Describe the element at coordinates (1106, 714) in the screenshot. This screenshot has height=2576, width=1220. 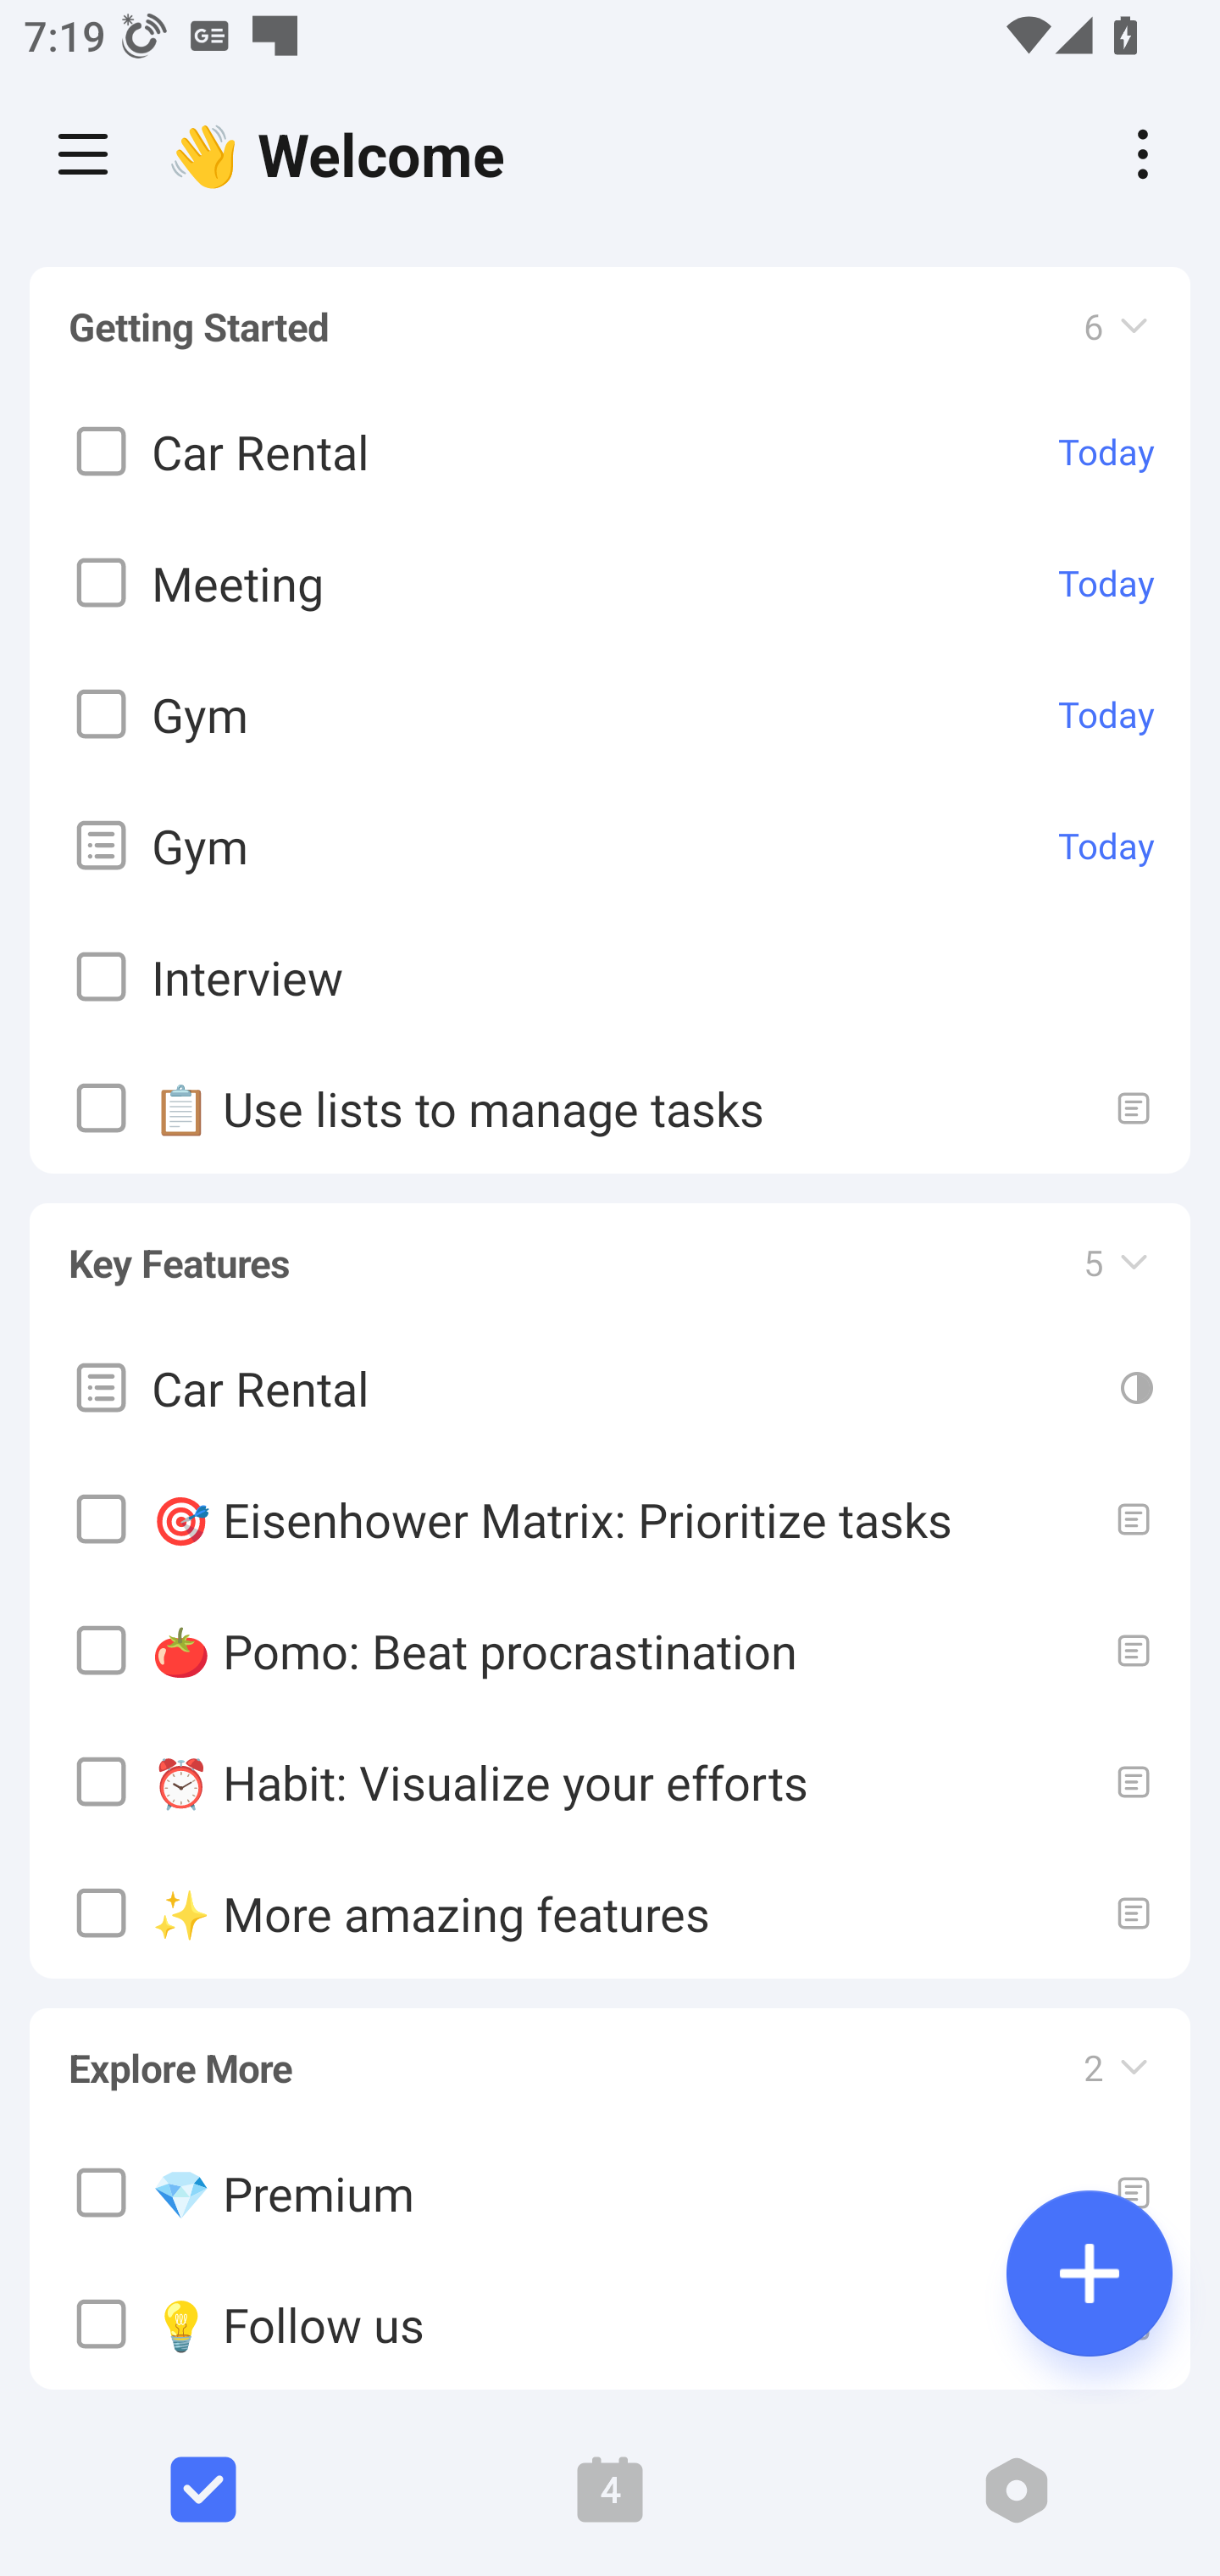
I see `Today` at that location.